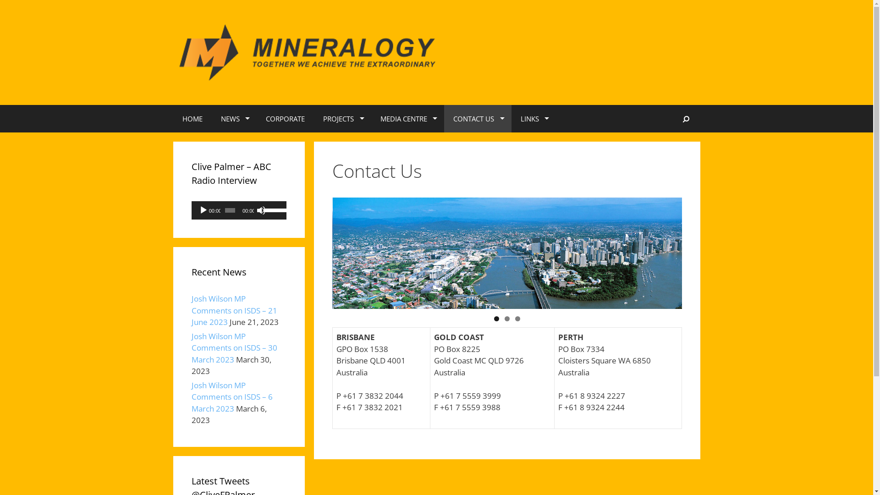  What do you see at coordinates (518, 319) in the screenshot?
I see `3` at bounding box center [518, 319].